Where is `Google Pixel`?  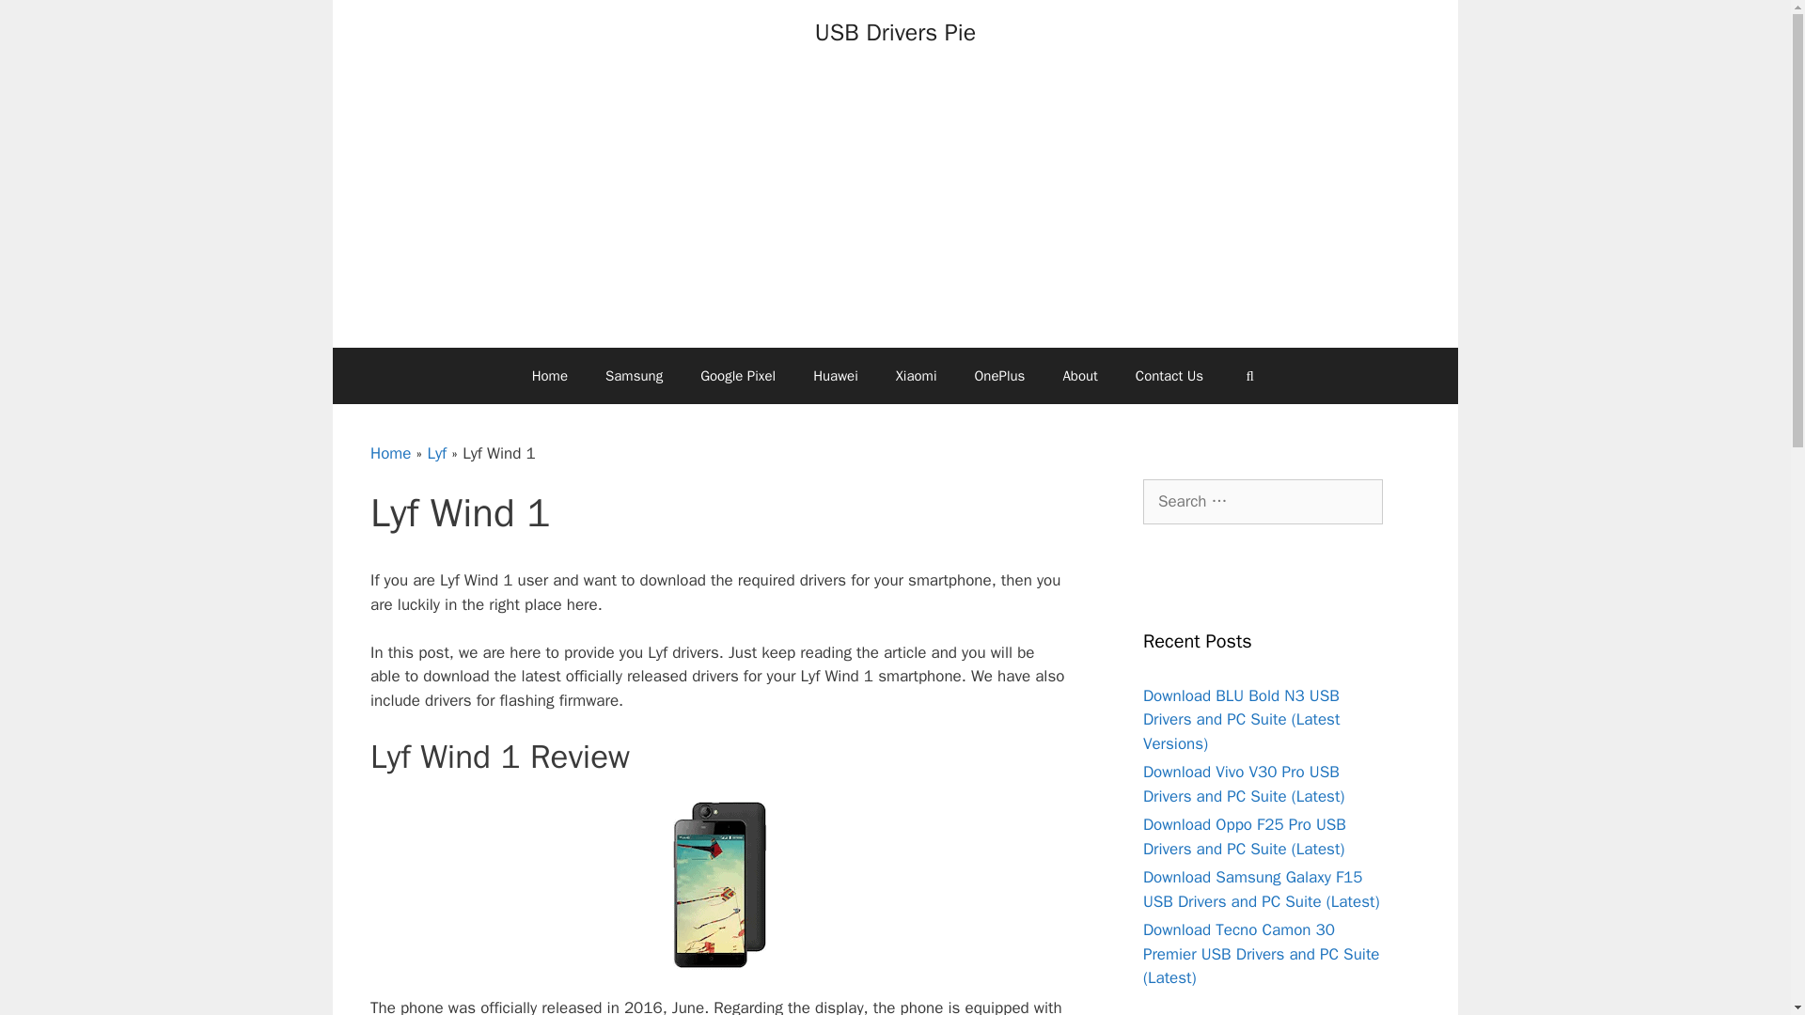
Google Pixel is located at coordinates (737, 376).